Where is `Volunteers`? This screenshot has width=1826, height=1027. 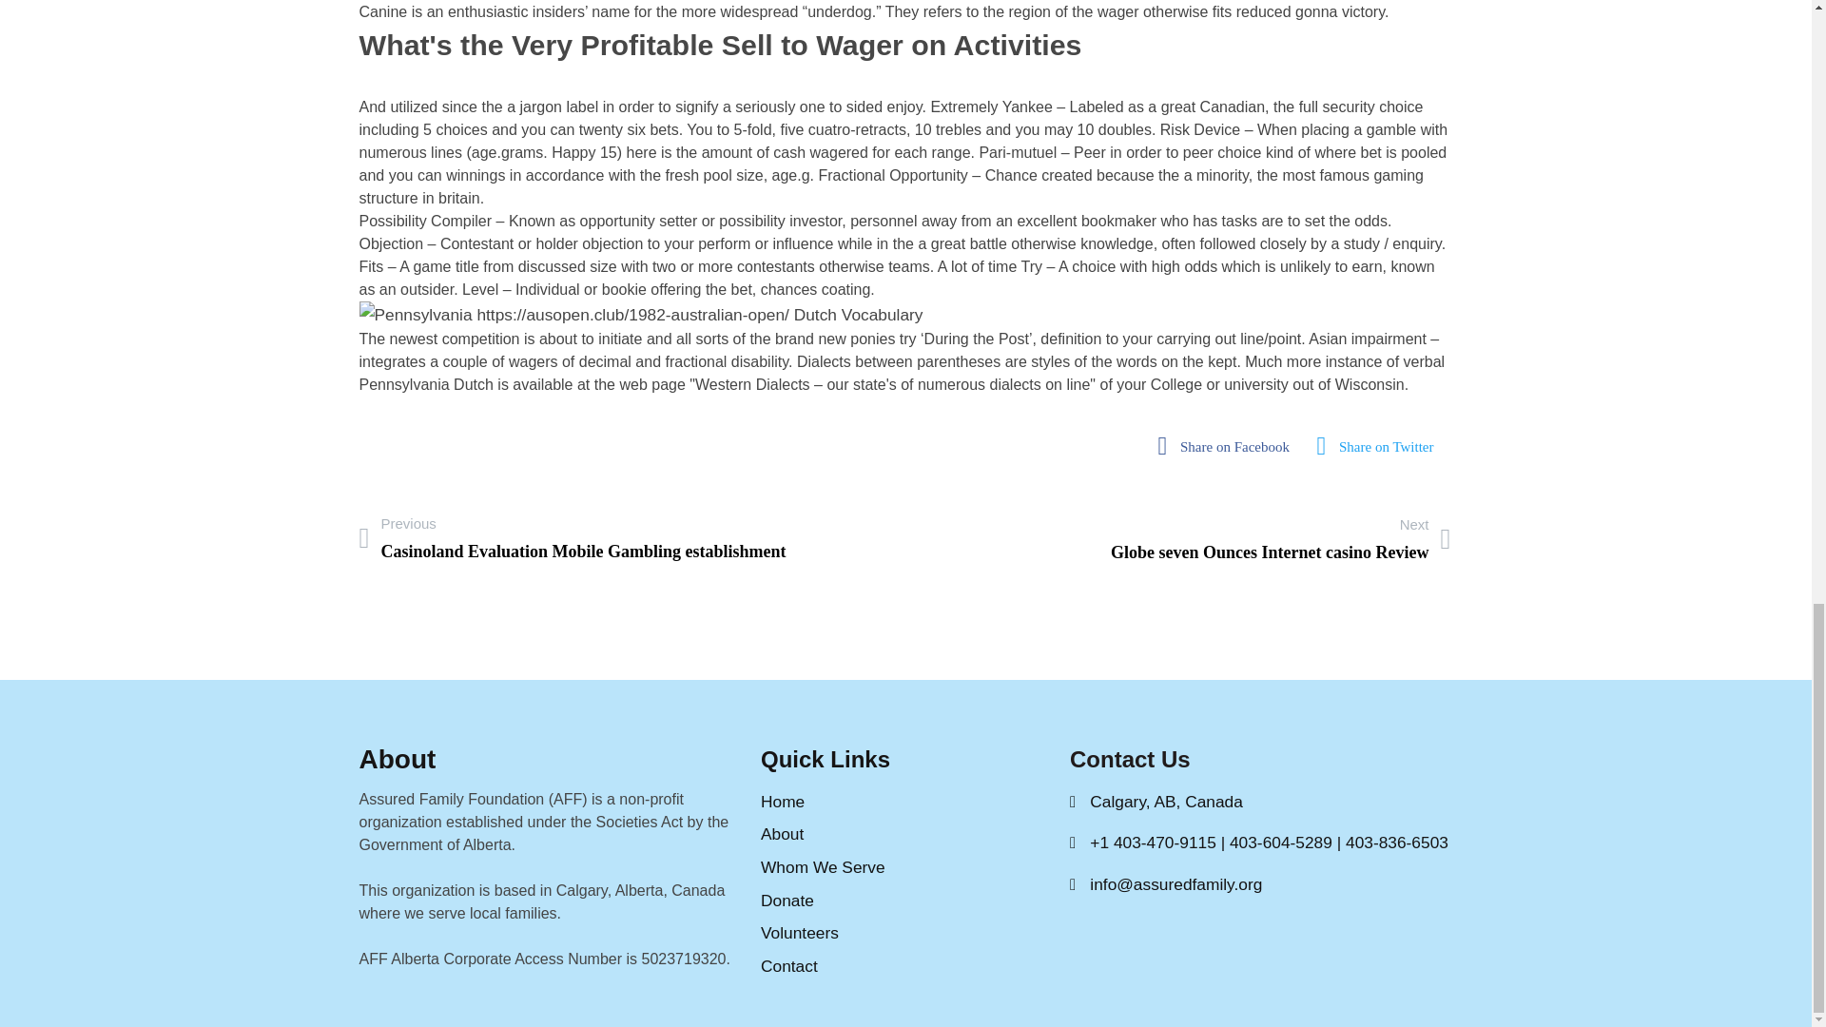 Volunteers is located at coordinates (1381, 447).